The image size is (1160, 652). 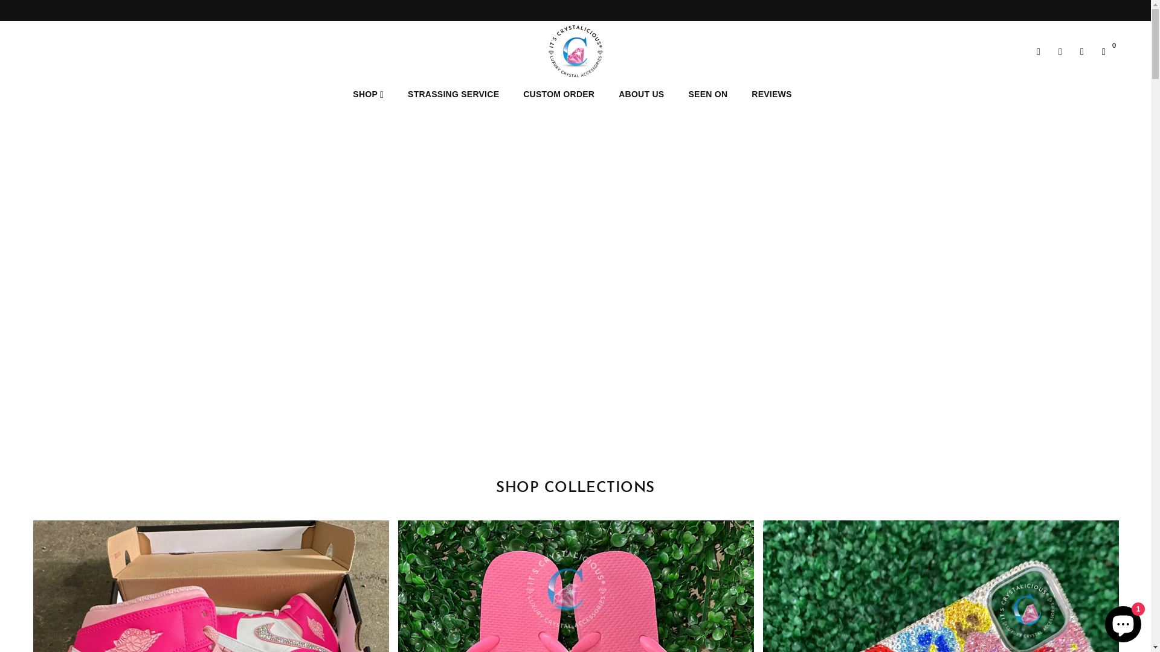 What do you see at coordinates (369, 94) in the screenshot?
I see `SHOP` at bounding box center [369, 94].